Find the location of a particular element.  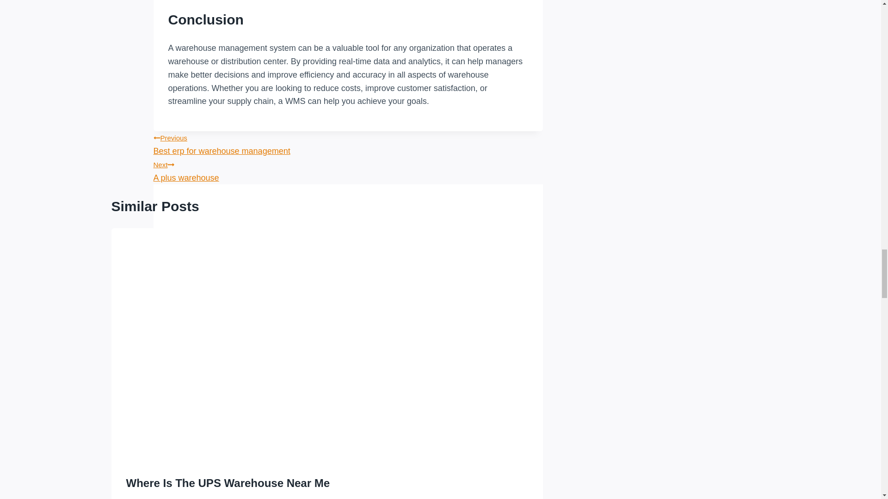

Where Is The UPS Warehouse Near Me is located at coordinates (228, 483).